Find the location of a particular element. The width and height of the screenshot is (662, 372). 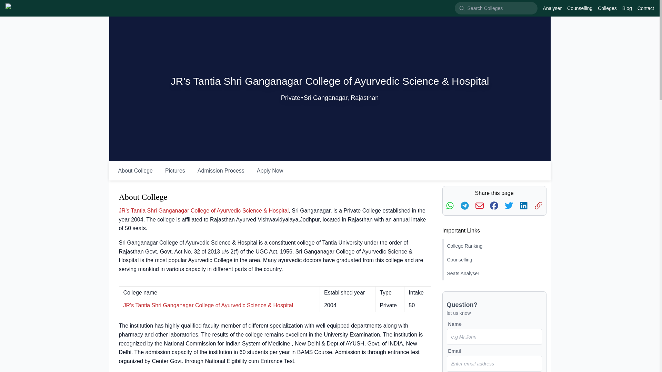

Counselling is located at coordinates (580, 8).